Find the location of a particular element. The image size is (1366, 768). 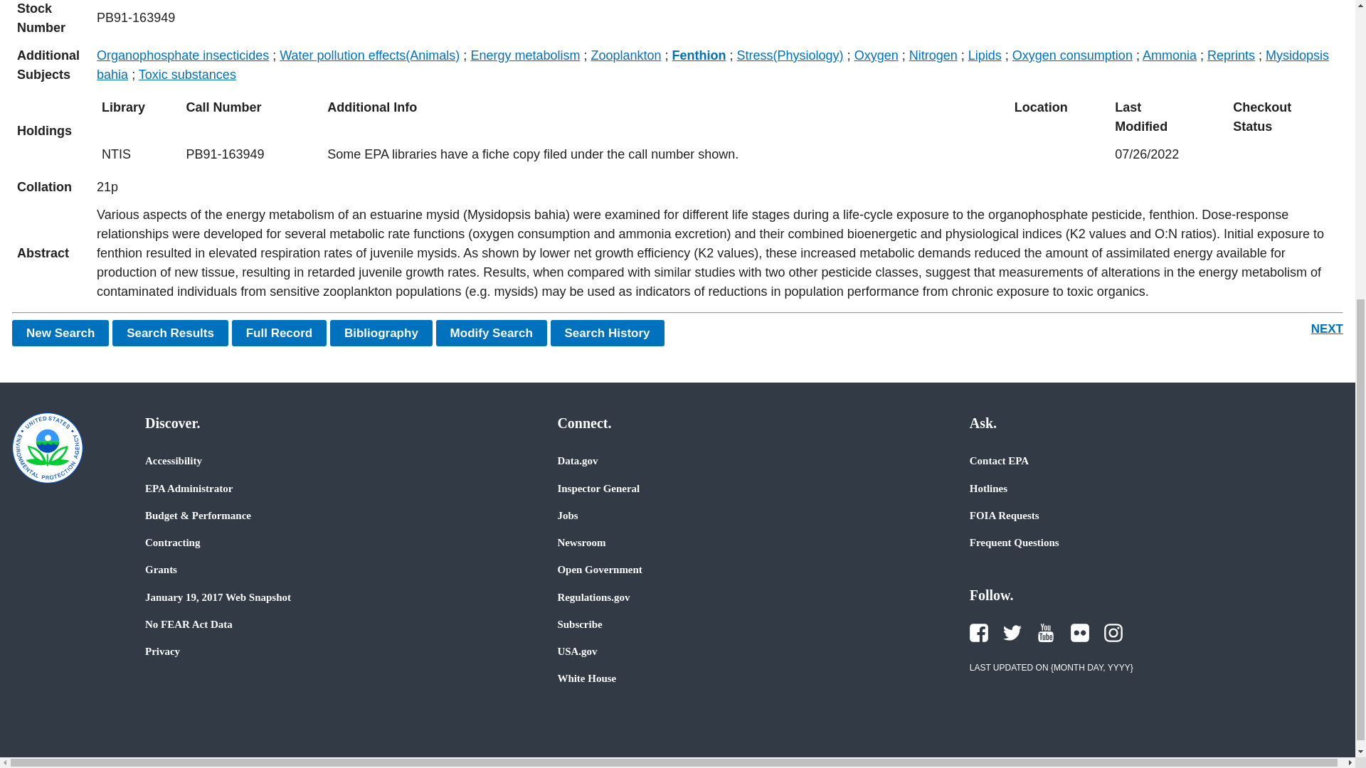

Contracting is located at coordinates (172, 542).